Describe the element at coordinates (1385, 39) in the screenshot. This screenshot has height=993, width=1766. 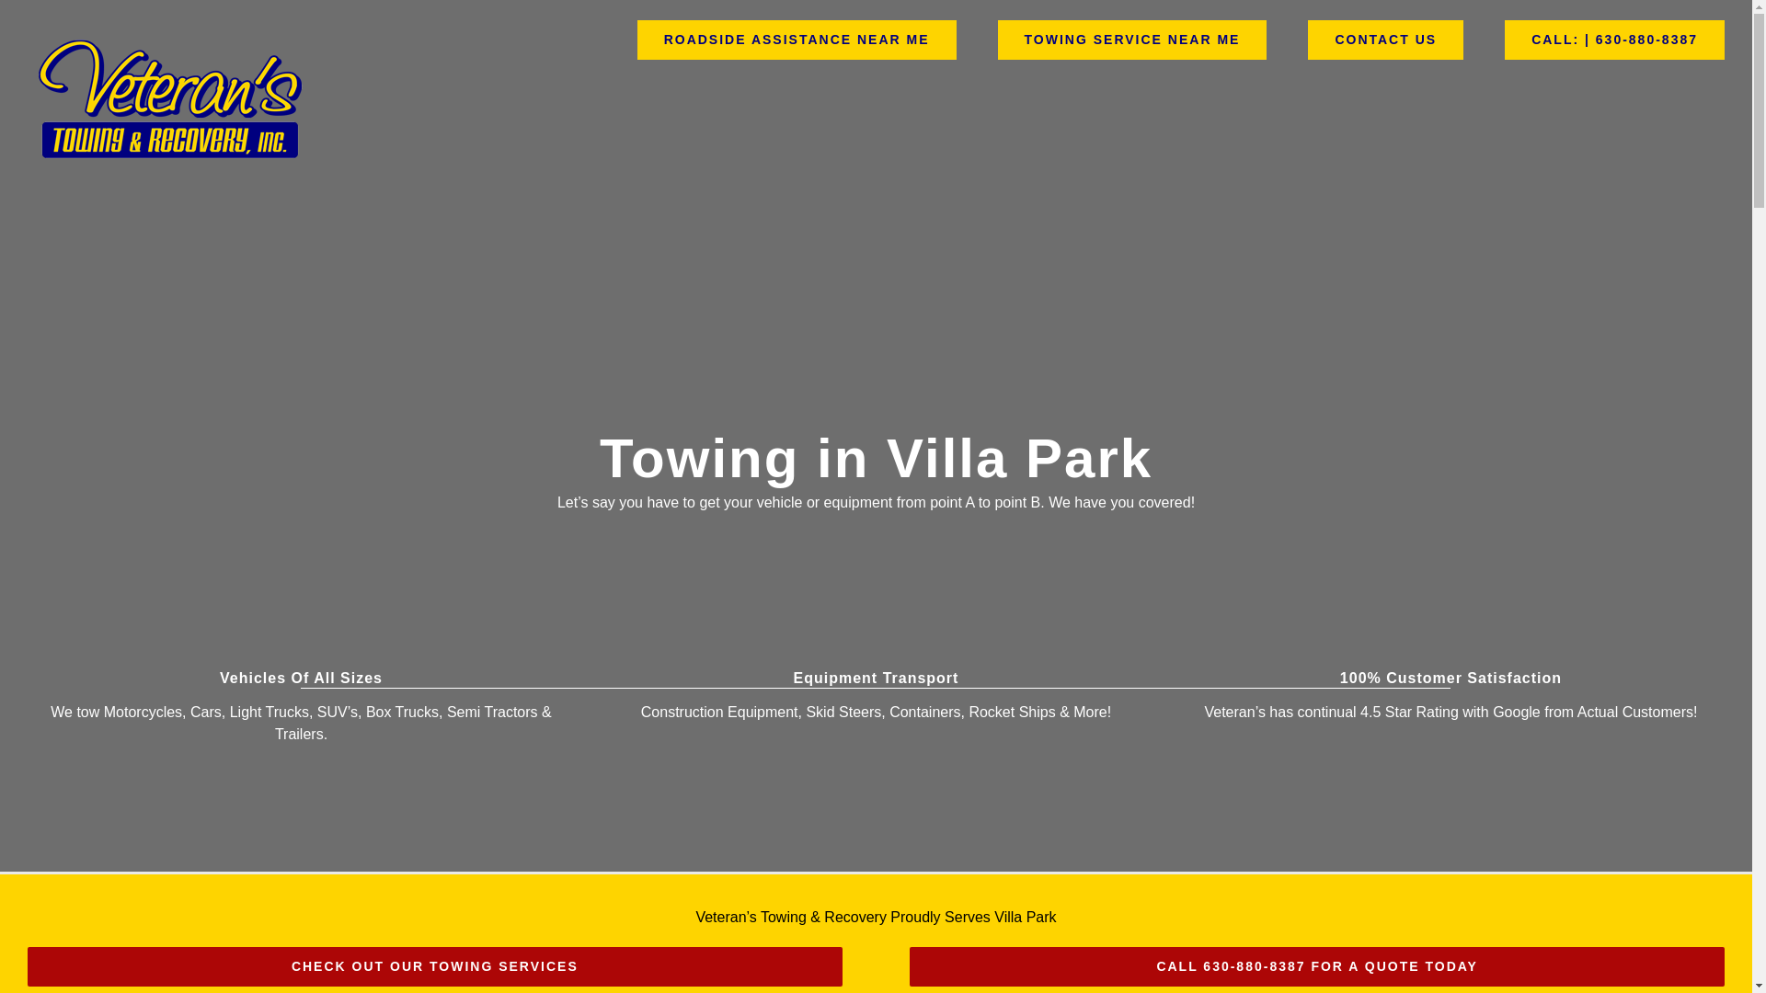
I see `CONTACT US` at that location.